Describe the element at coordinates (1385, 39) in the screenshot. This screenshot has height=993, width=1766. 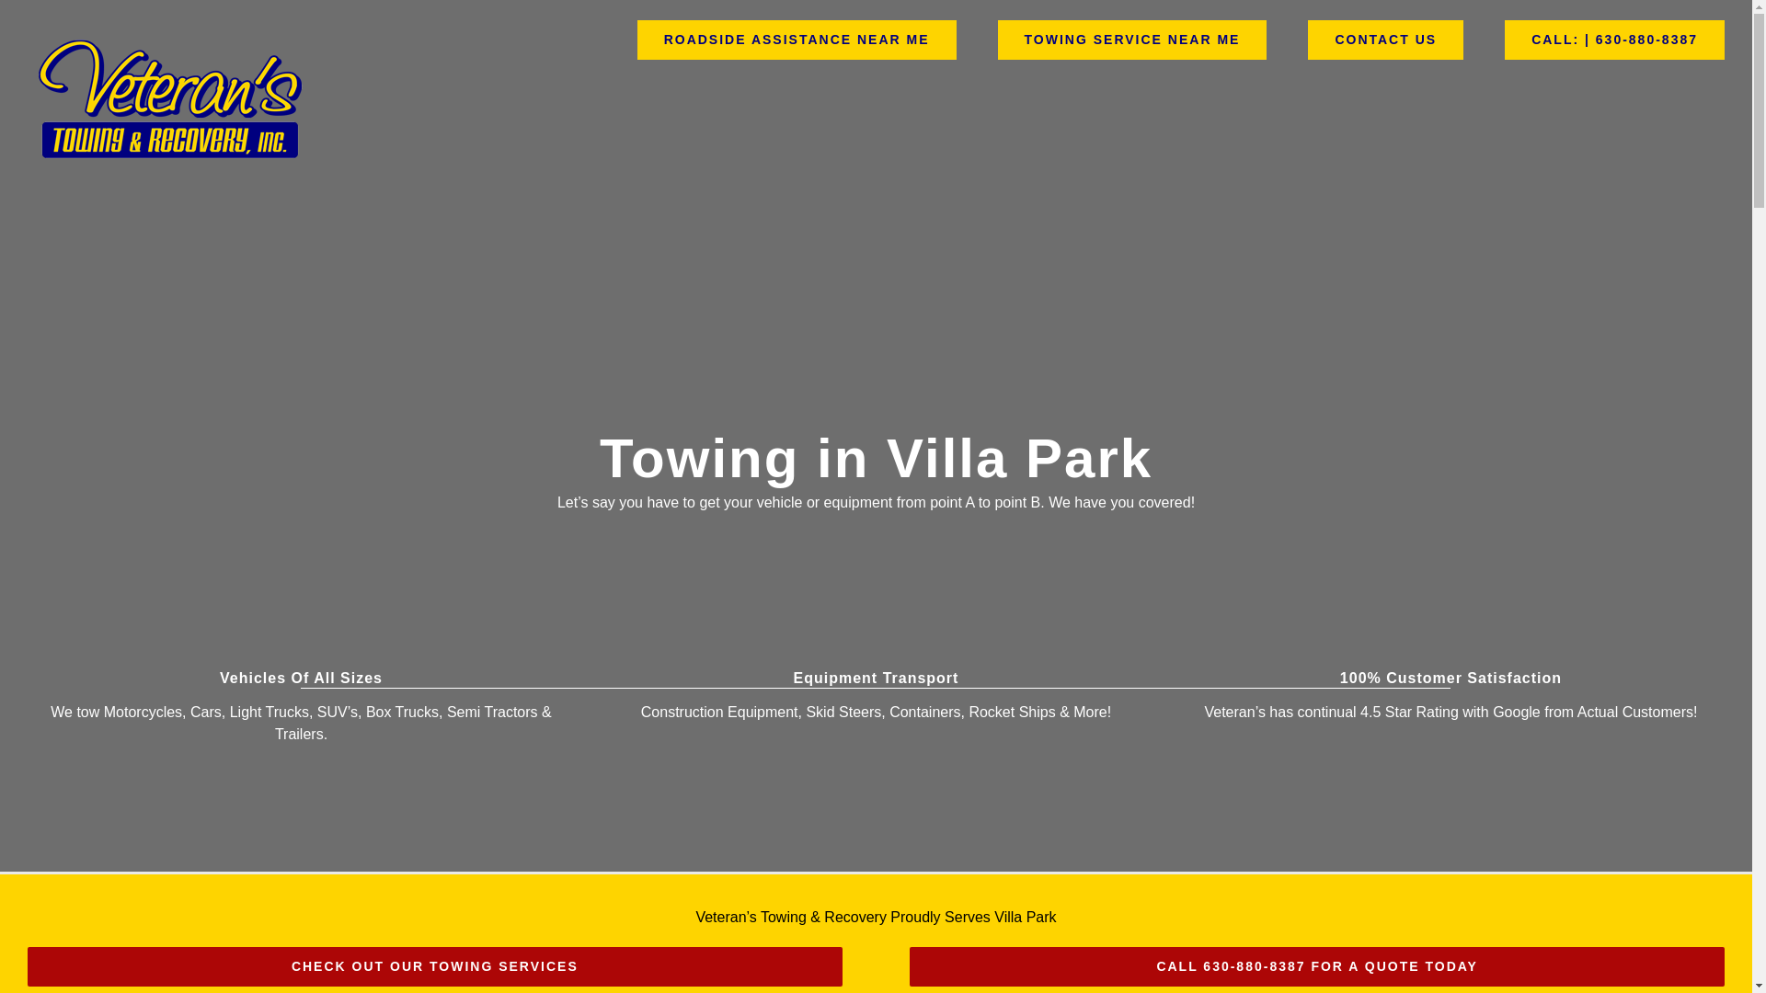
I see `CONTACT US` at that location.